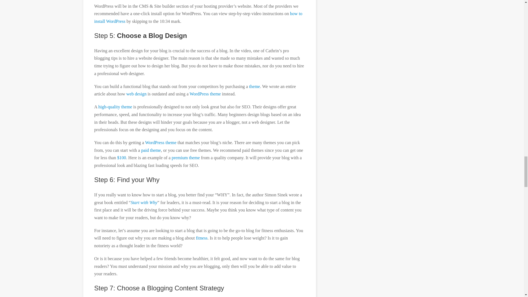  I want to click on Start With Why Book, so click(144, 202).